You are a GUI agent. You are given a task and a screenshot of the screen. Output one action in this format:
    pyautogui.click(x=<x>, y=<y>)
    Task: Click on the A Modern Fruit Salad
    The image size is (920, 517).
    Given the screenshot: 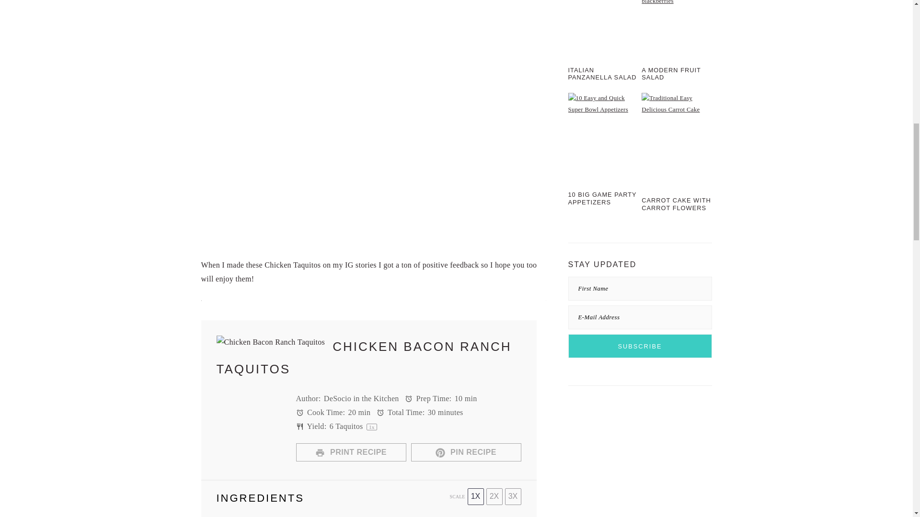 What is the action you would take?
    pyautogui.click(x=676, y=28)
    